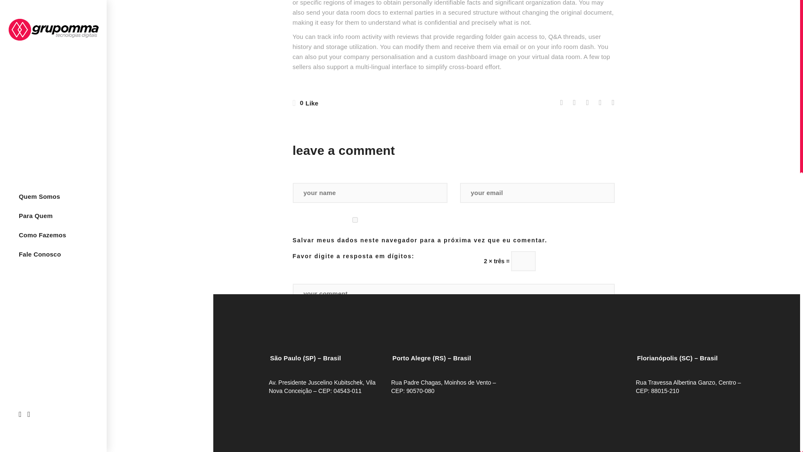 The height and width of the screenshot is (452, 803). Describe the element at coordinates (330, 360) in the screenshot. I see `post comment` at that location.